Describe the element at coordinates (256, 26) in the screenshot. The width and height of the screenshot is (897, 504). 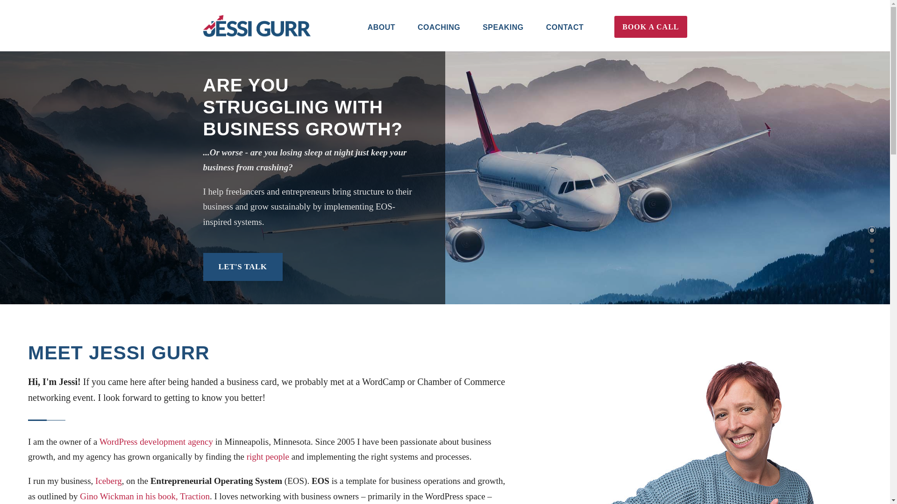
I see `Jessi Gurr` at that location.